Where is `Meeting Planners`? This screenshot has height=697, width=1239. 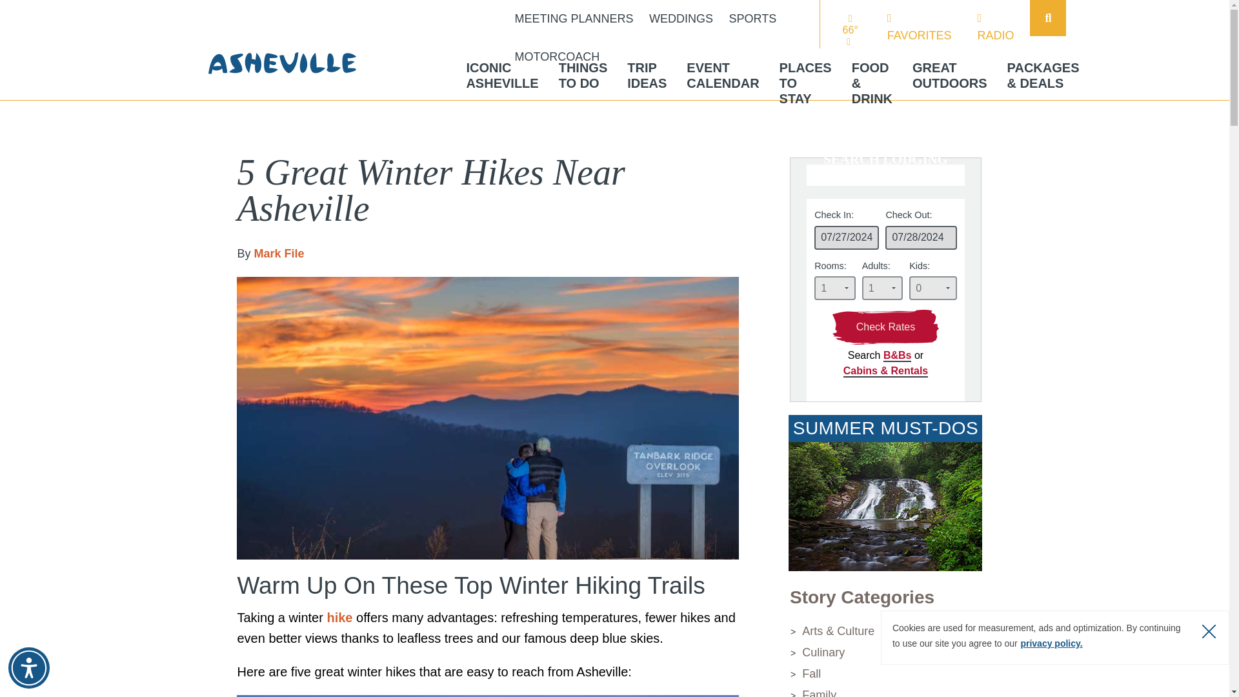
Meeting Planners is located at coordinates (574, 19).